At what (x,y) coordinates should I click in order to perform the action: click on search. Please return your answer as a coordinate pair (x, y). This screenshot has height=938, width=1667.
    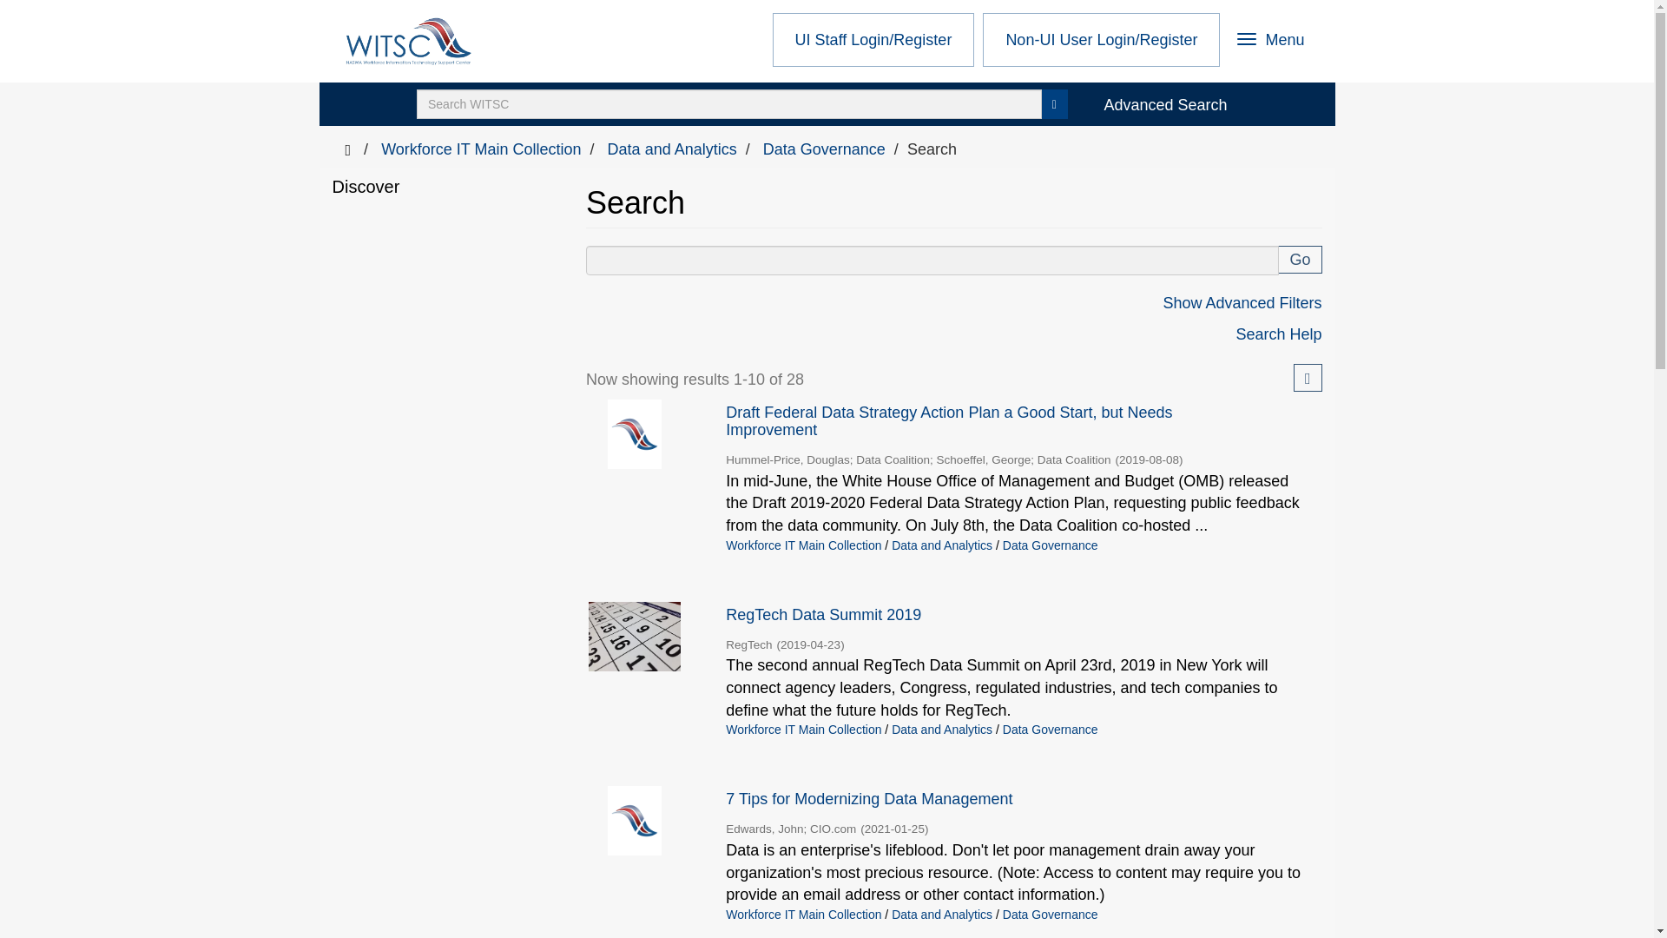
    Looking at the image, I should click on (1271, 41).